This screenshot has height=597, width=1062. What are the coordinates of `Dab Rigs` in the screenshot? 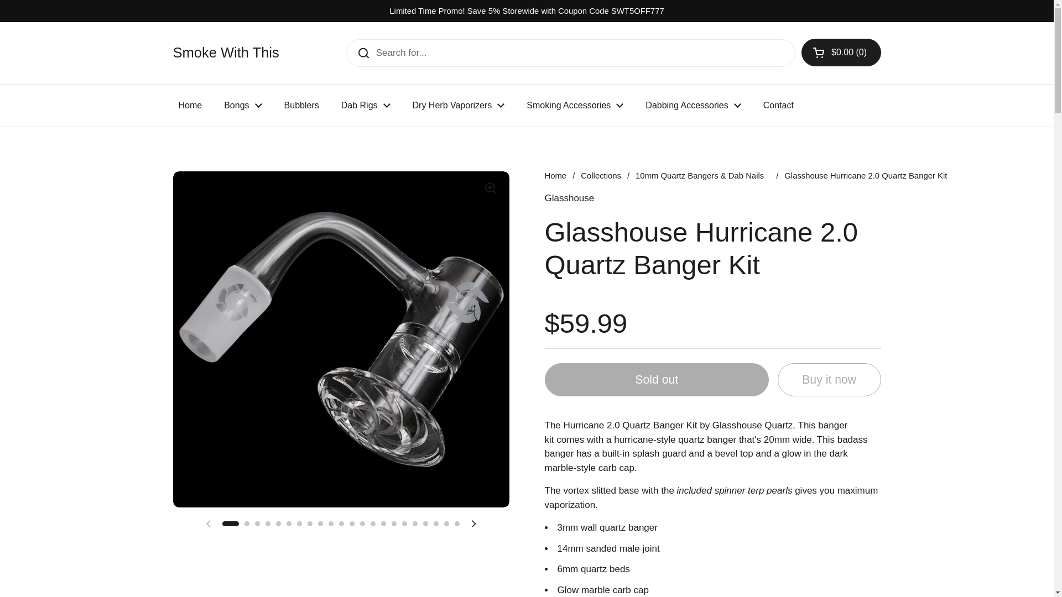 It's located at (366, 105).